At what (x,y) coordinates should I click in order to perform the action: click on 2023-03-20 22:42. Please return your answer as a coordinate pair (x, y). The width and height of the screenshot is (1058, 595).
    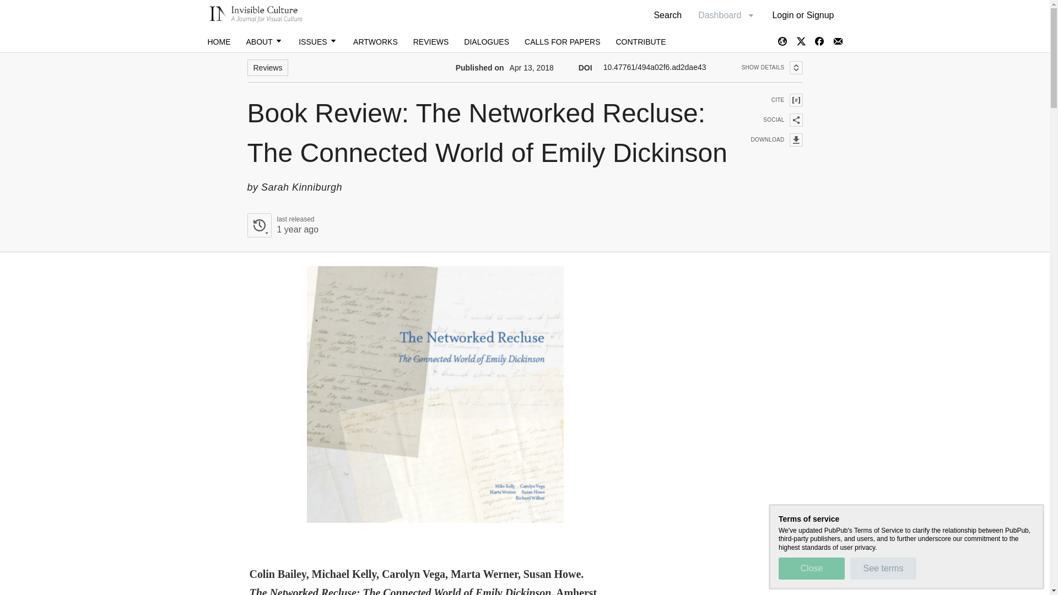
    Looking at the image, I should click on (772, 68).